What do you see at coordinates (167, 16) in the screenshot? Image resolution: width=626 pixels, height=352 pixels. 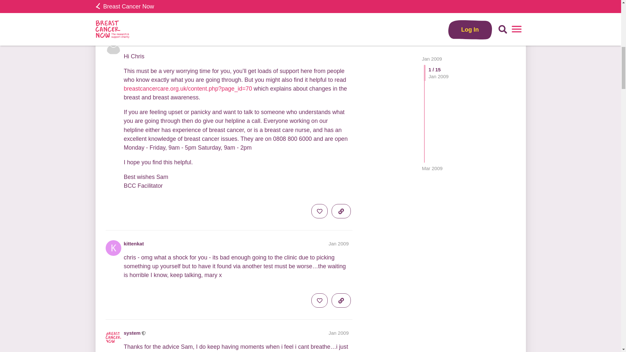 I see `system` at bounding box center [167, 16].